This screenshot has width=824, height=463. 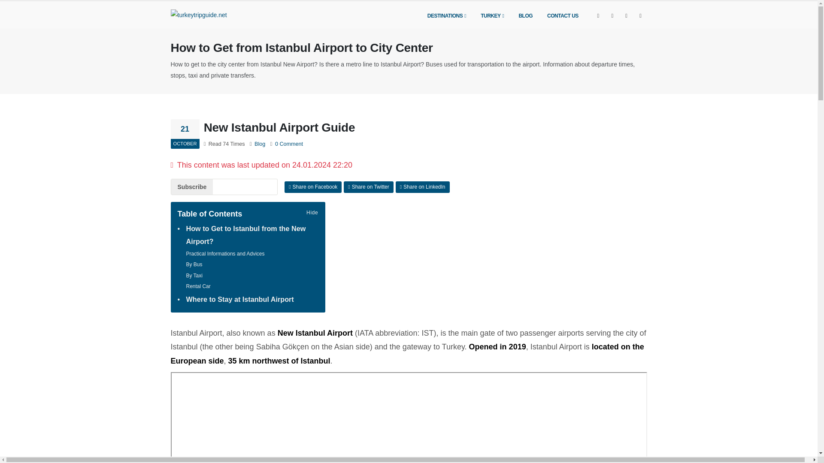 I want to click on By Bus, so click(x=194, y=265).